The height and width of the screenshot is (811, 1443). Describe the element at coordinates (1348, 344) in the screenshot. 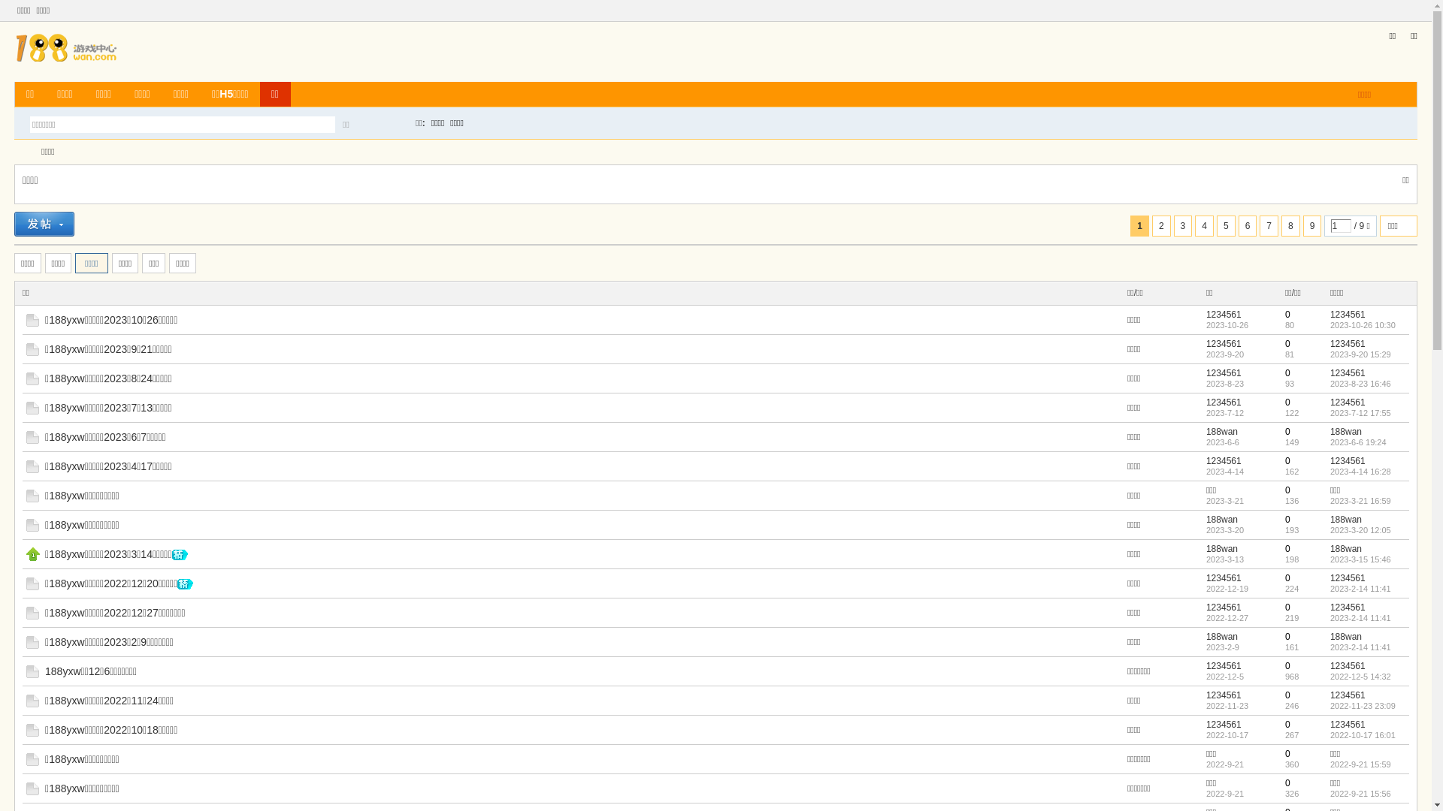

I see `1234561` at that location.